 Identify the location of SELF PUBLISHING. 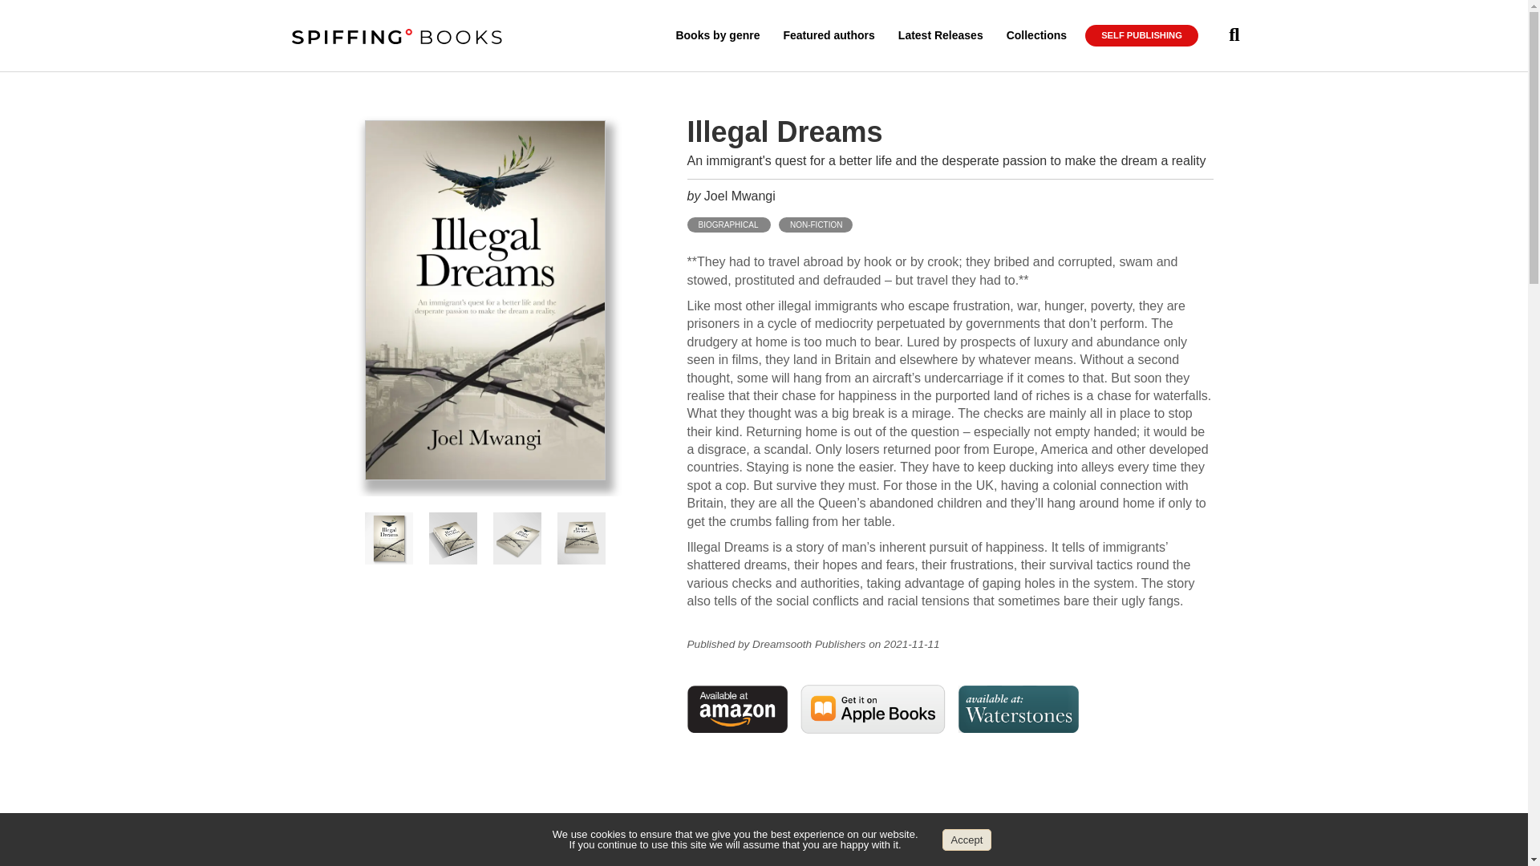
(1141, 36).